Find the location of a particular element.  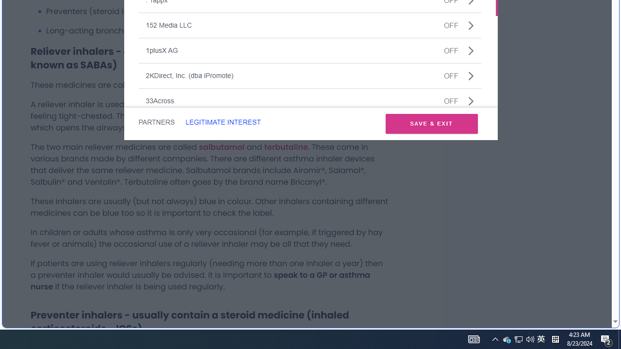

PARTNERS is located at coordinates (156, 122).